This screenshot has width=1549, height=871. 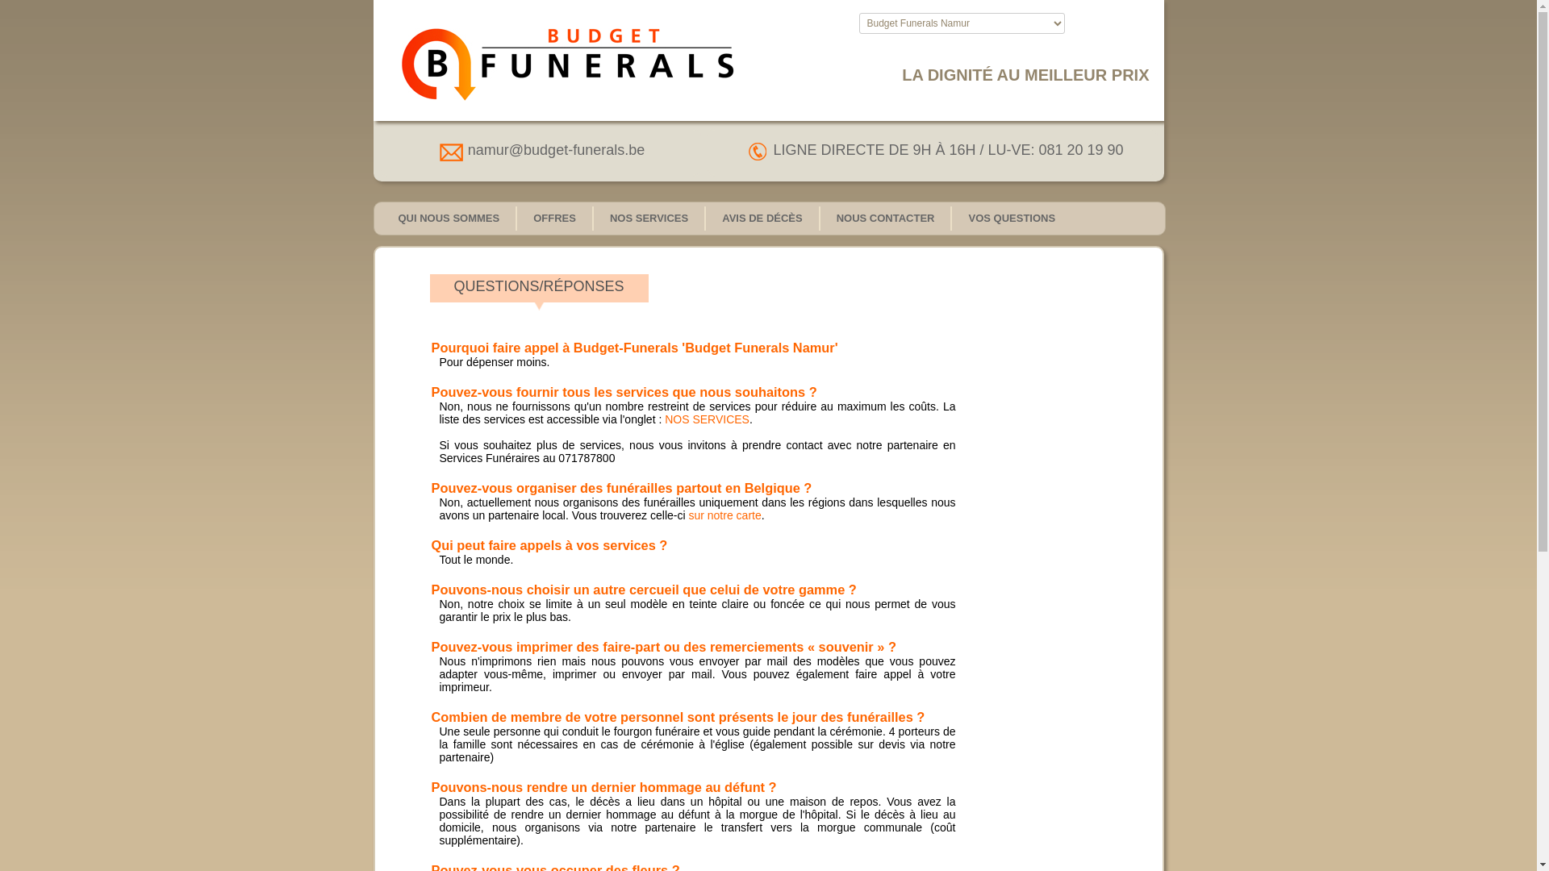 I want to click on Budget Funerals Namur, so click(x=553, y=65).